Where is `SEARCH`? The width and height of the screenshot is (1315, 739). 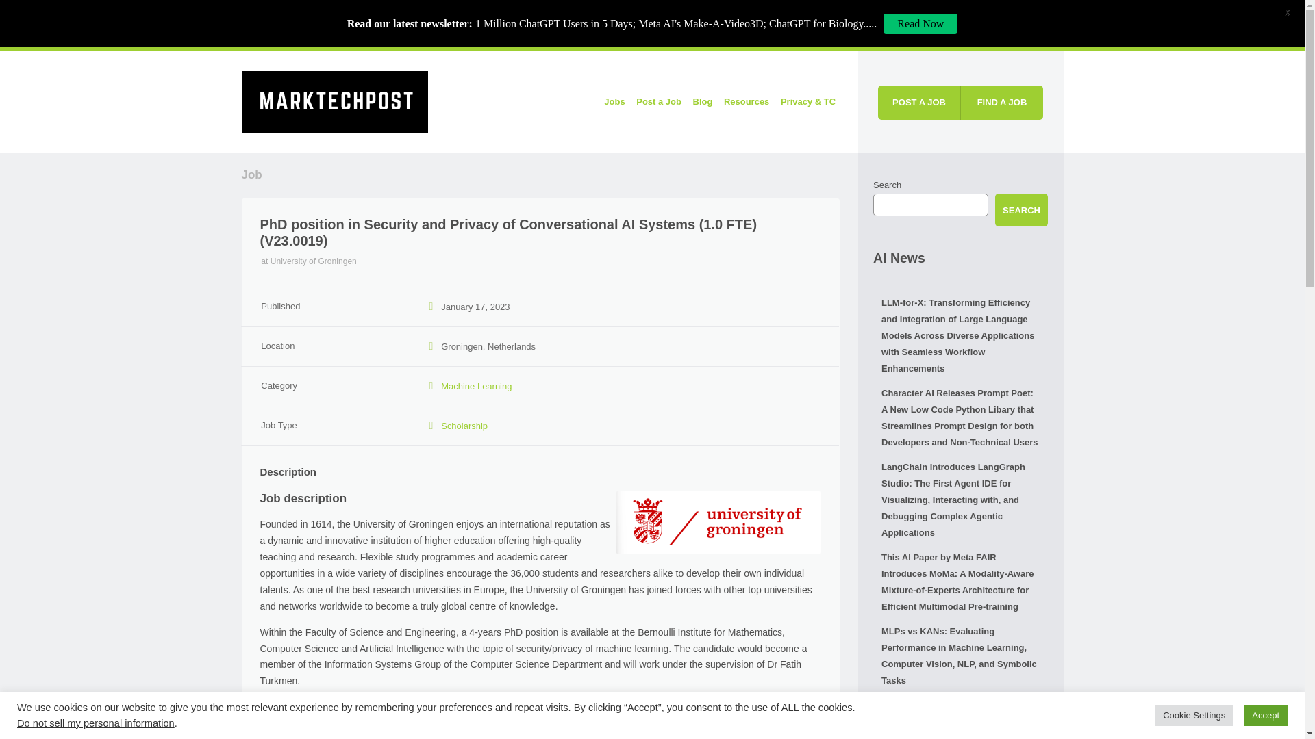 SEARCH is located at coordinates (1022, 209).